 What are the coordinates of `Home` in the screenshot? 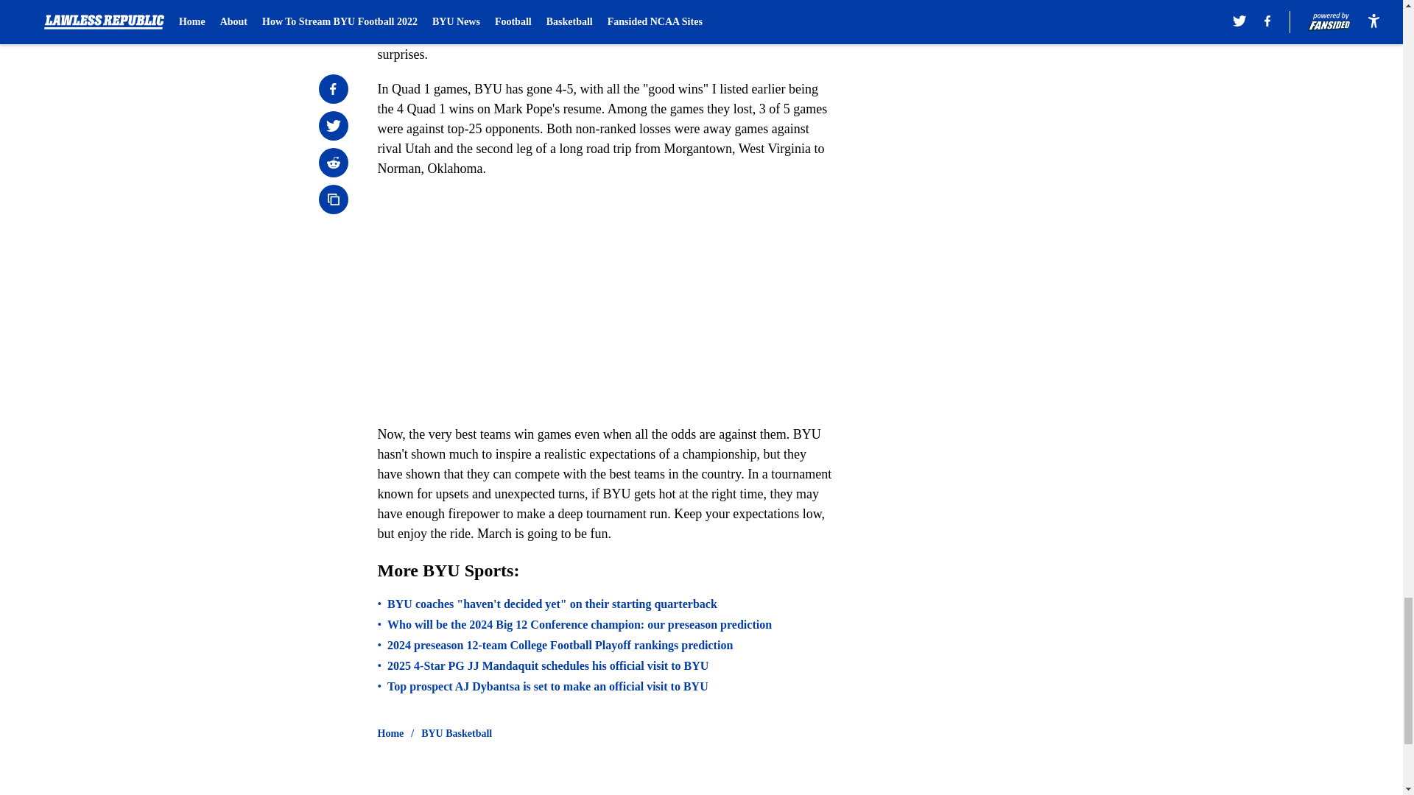 It's located at (390, 733).